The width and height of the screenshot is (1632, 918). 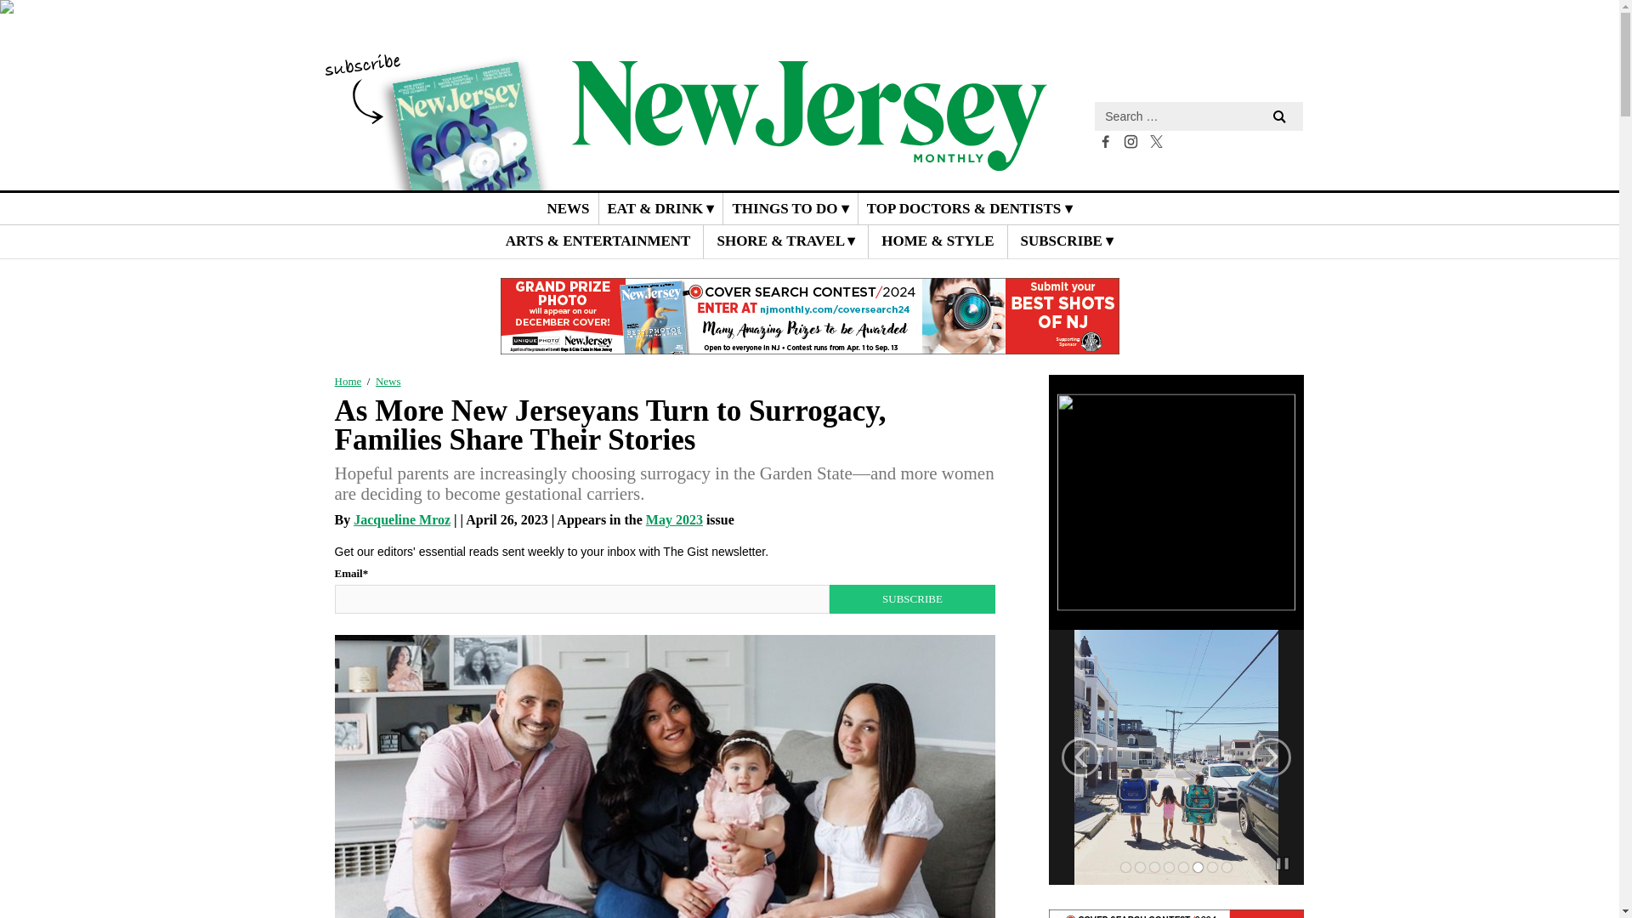 I want to click on Search for:, so click(x=1198, y=116).